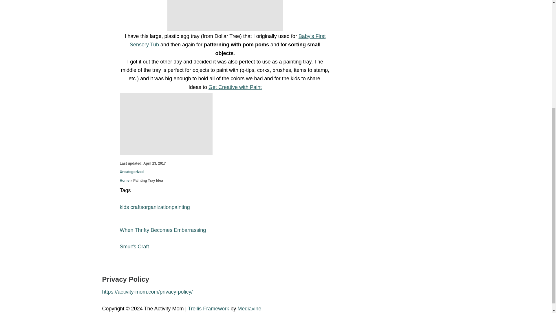 This screenshot has height=313, width=556. Describe the element at coordinates (235, 87) in the screenshot. I see `Get Creative with Paint` at that location.